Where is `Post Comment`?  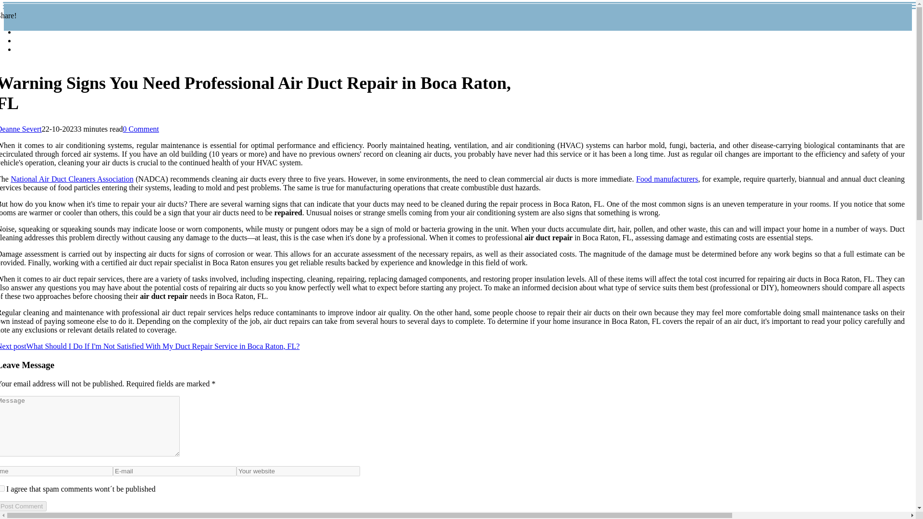
Post Comment is located at coordinates (23, 506).